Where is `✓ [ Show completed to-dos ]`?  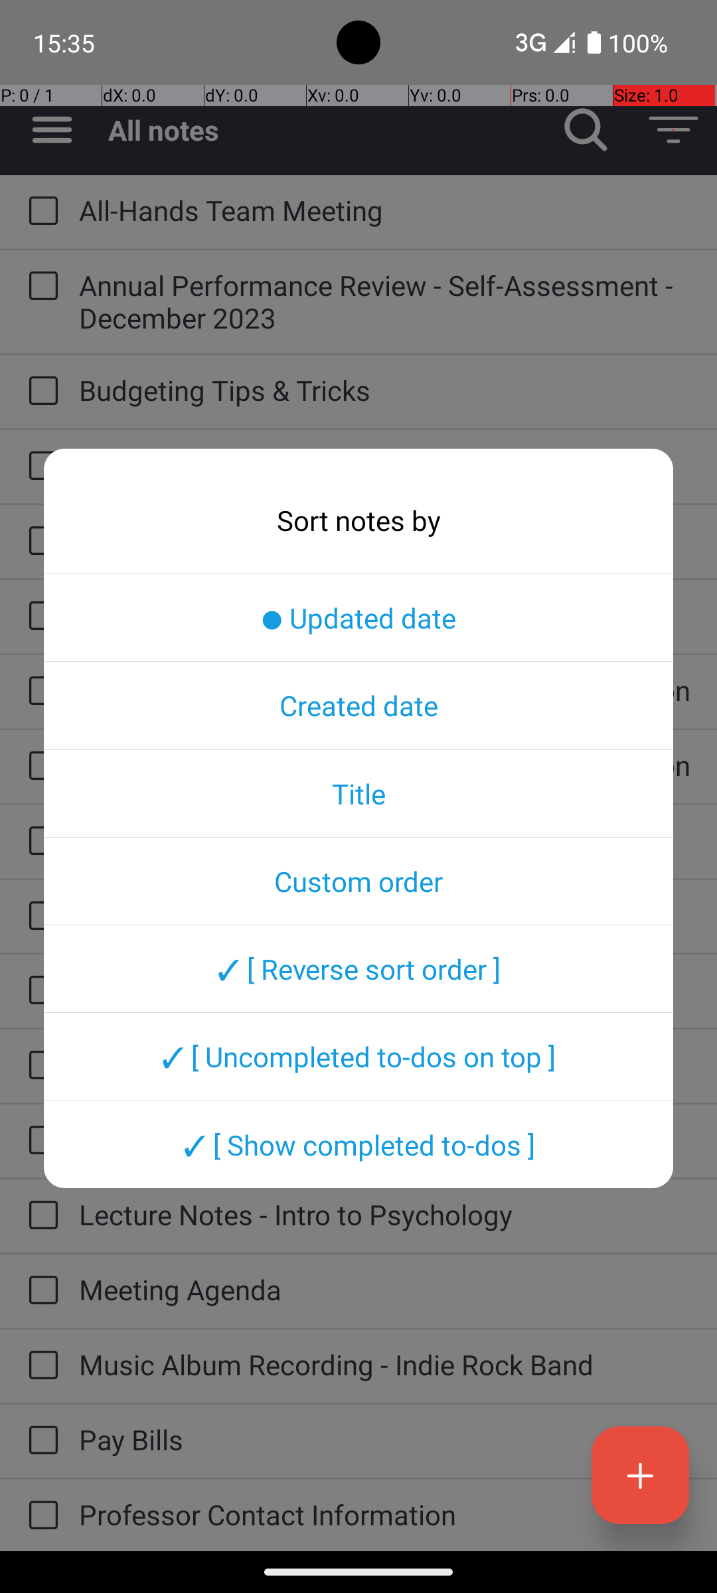 ✓ [ Show completed to-dos ] is located at coordinates (358, 1144).